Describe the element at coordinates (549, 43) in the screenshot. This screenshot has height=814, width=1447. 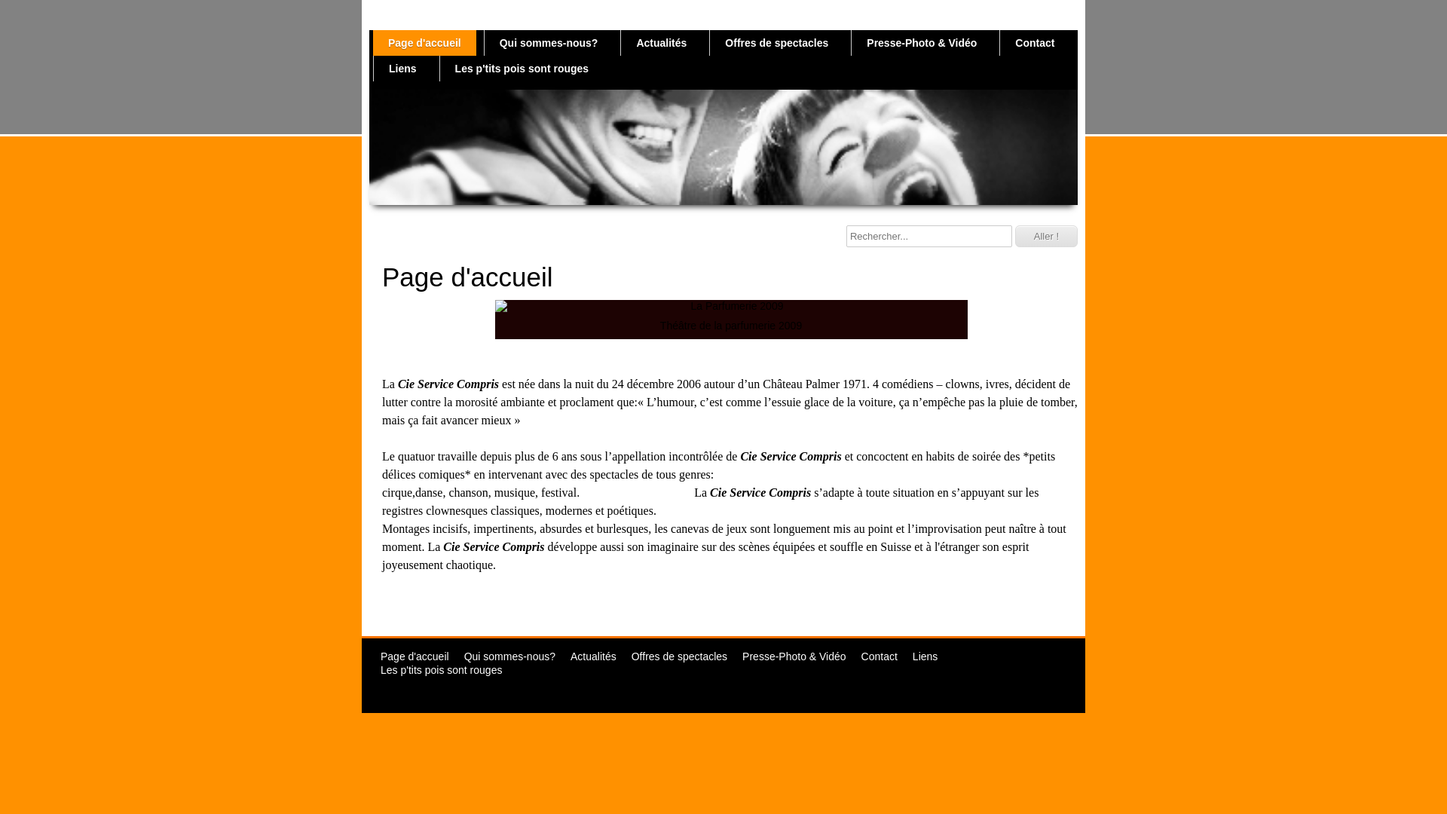
I see `Qui sommes-nous?` at that location.